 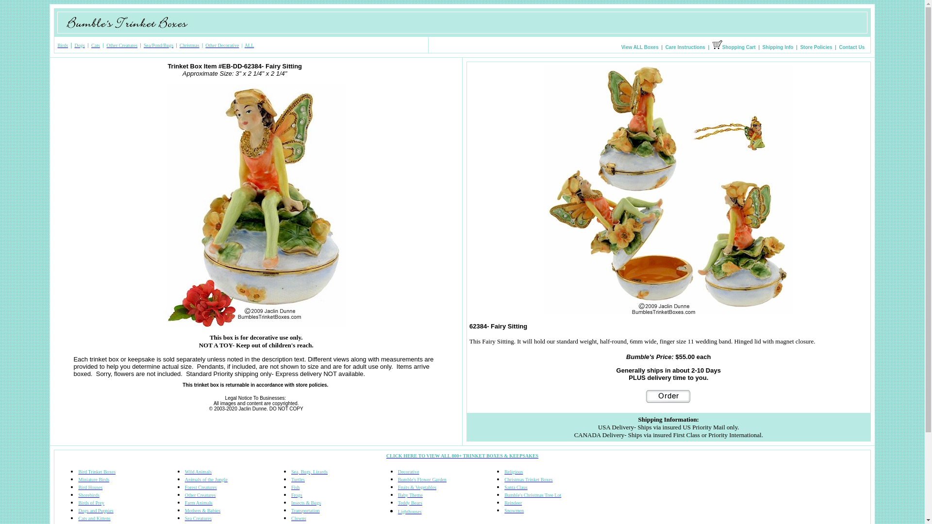 What do you see at coordinates (221, 45) in the screenshot?
I see `Other Decorative` at bounding box center [221, 45].